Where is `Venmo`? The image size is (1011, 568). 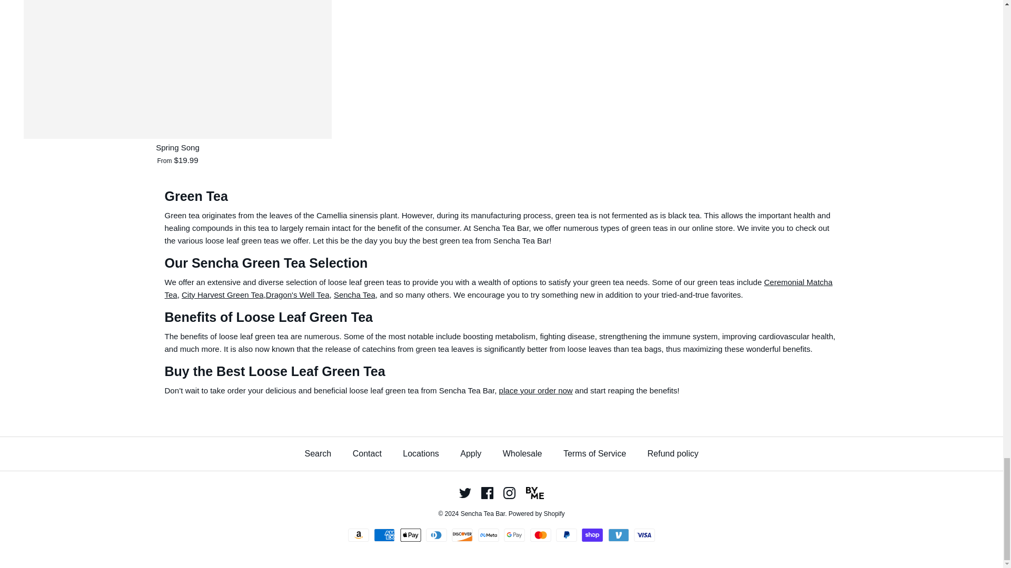 Venmo is located at coordinates (618, 535).